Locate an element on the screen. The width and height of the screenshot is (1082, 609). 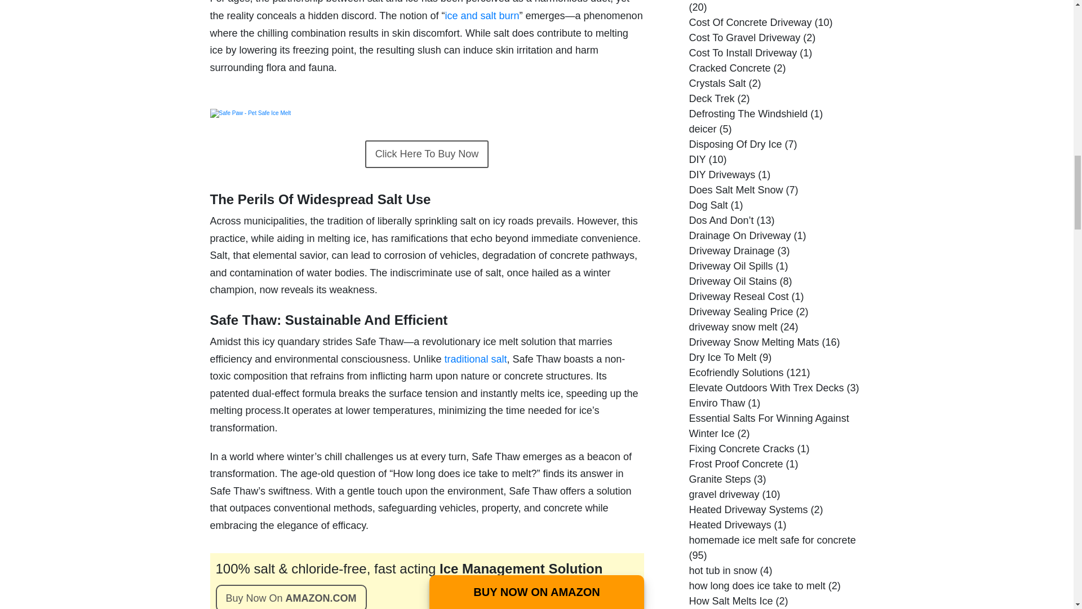
traditional salt is located at coordinates (475, 359).